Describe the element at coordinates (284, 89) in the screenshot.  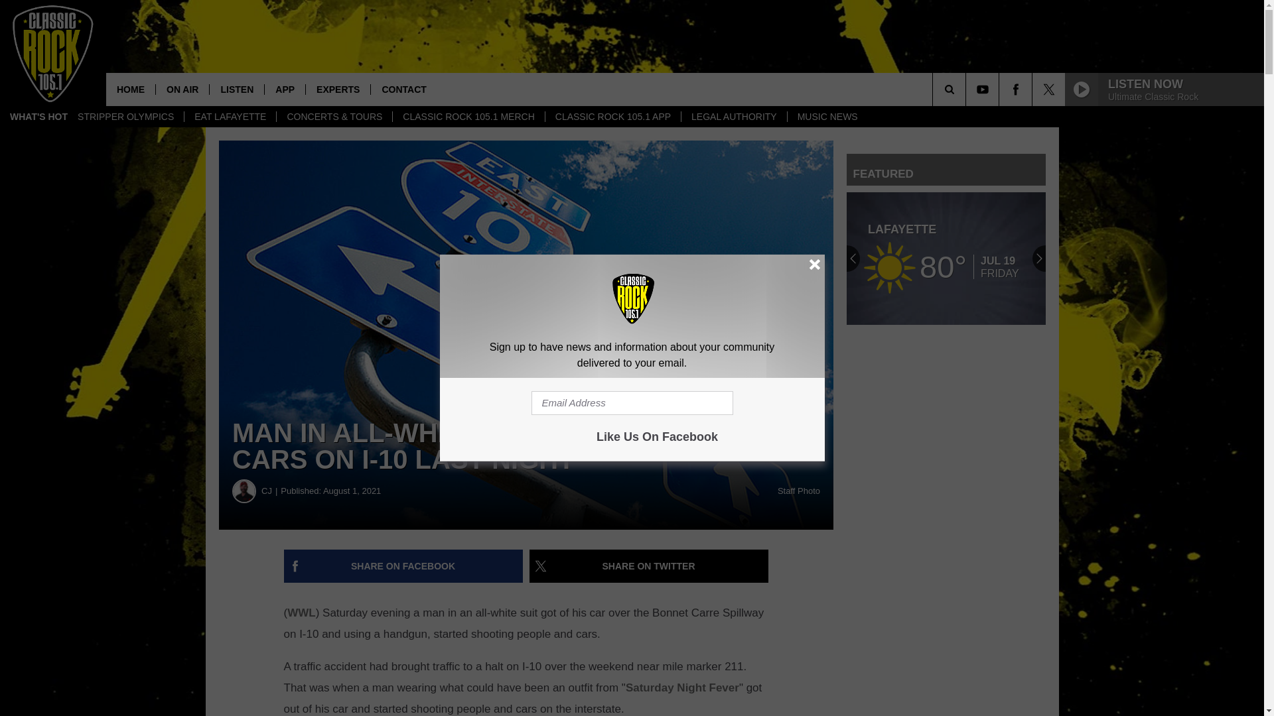
I see `APP` at that location.